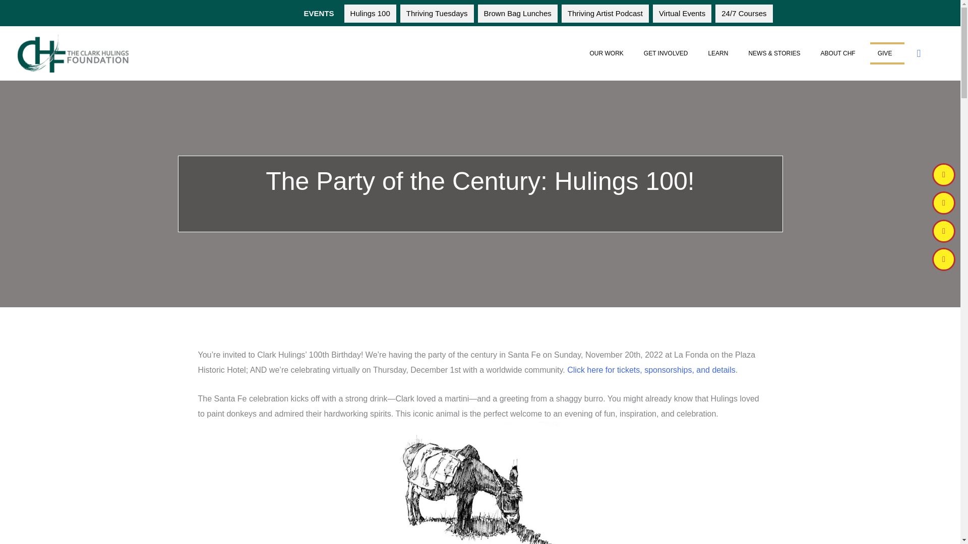  What do you see at coordinates (744, 13) in the screenshot?
I see `Creative Entrepreneur Courses` at bounding box center [744, 13].